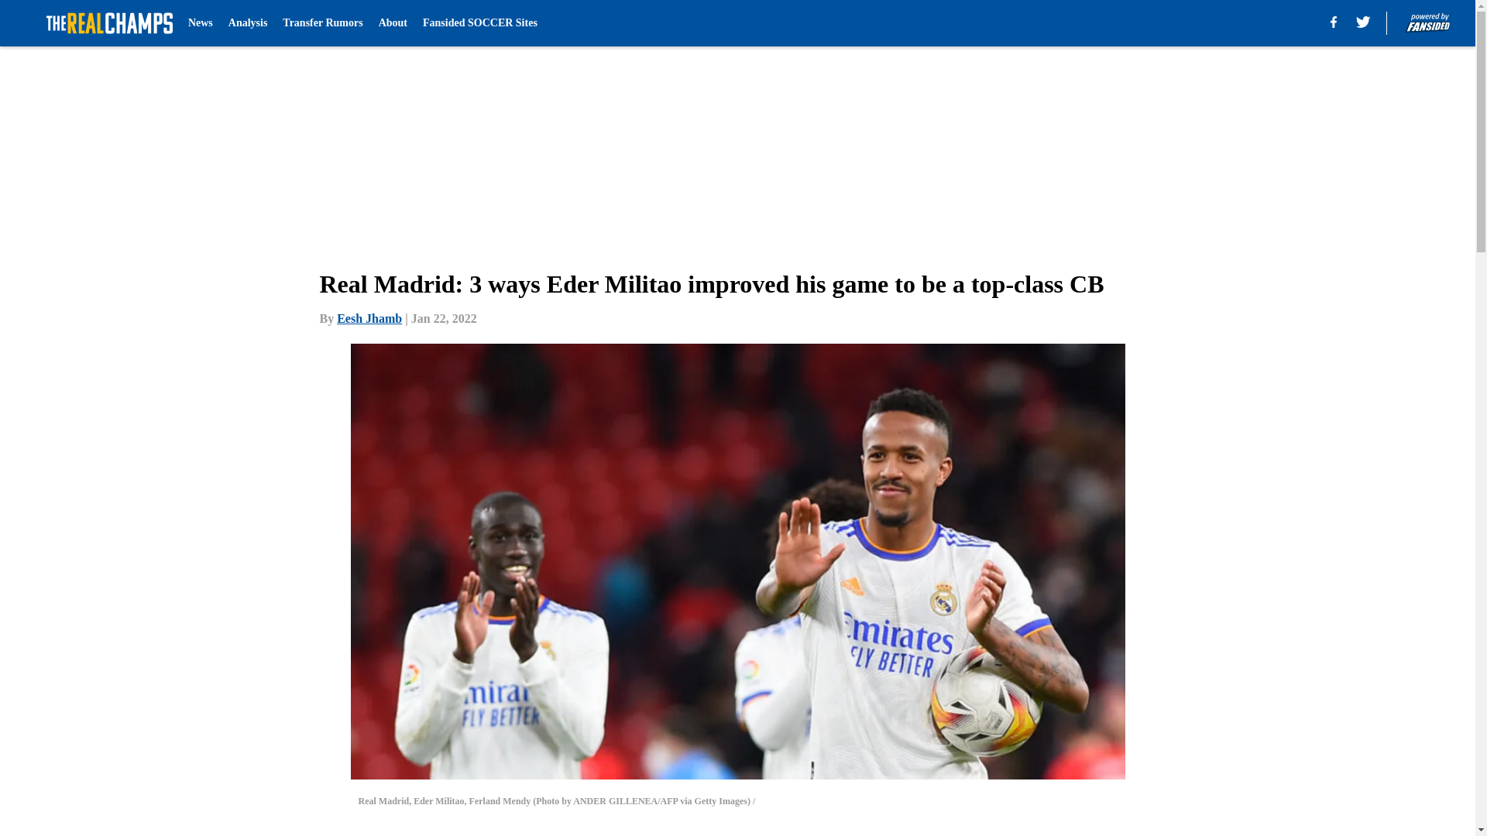  What do you see at coordinates (393, 23) in the screenshot?
I see `About` at bounding box center [393, 23].